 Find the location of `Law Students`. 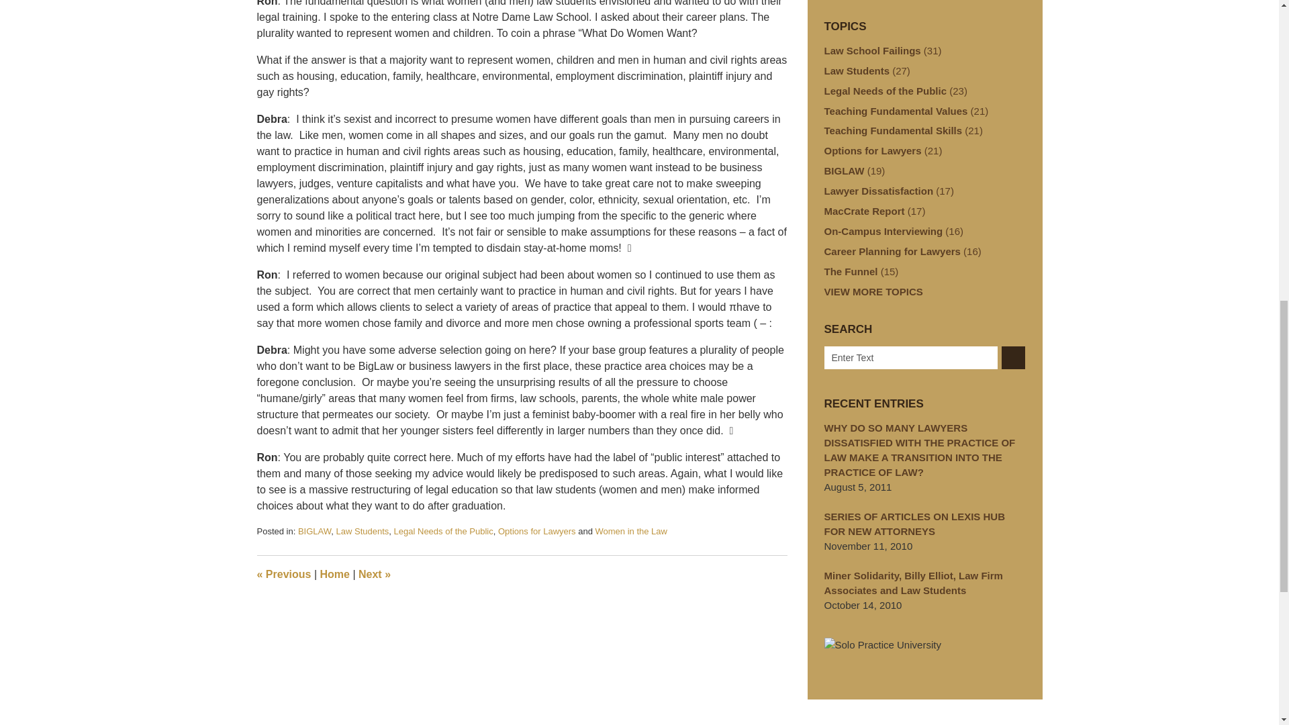

Law Students is located at coordinates (363, 532).